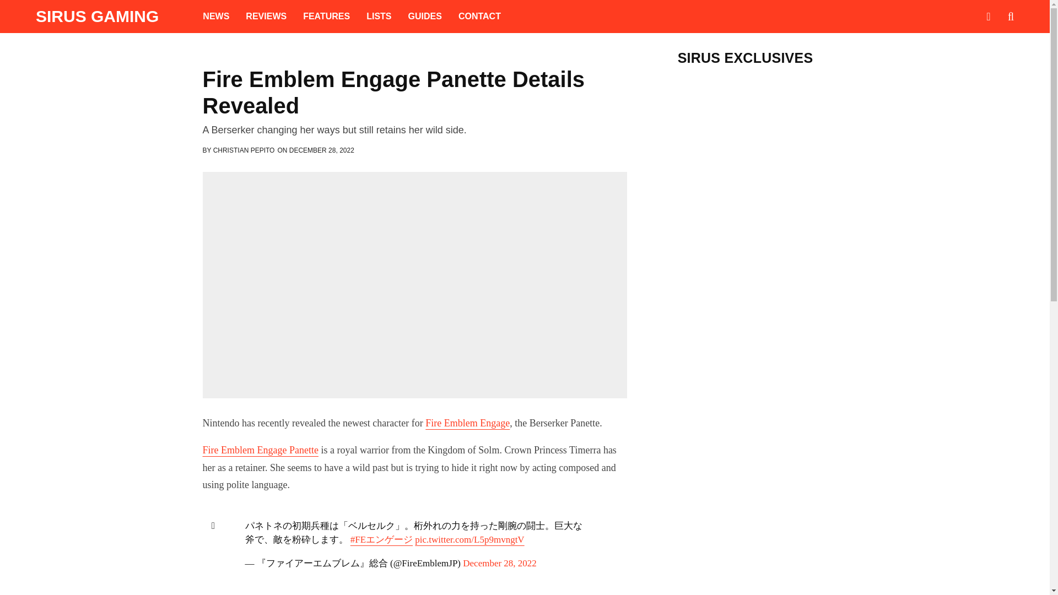  Describe the element at coordinates (326, 17) in the screenshot. I see `FEATURES` at that location.